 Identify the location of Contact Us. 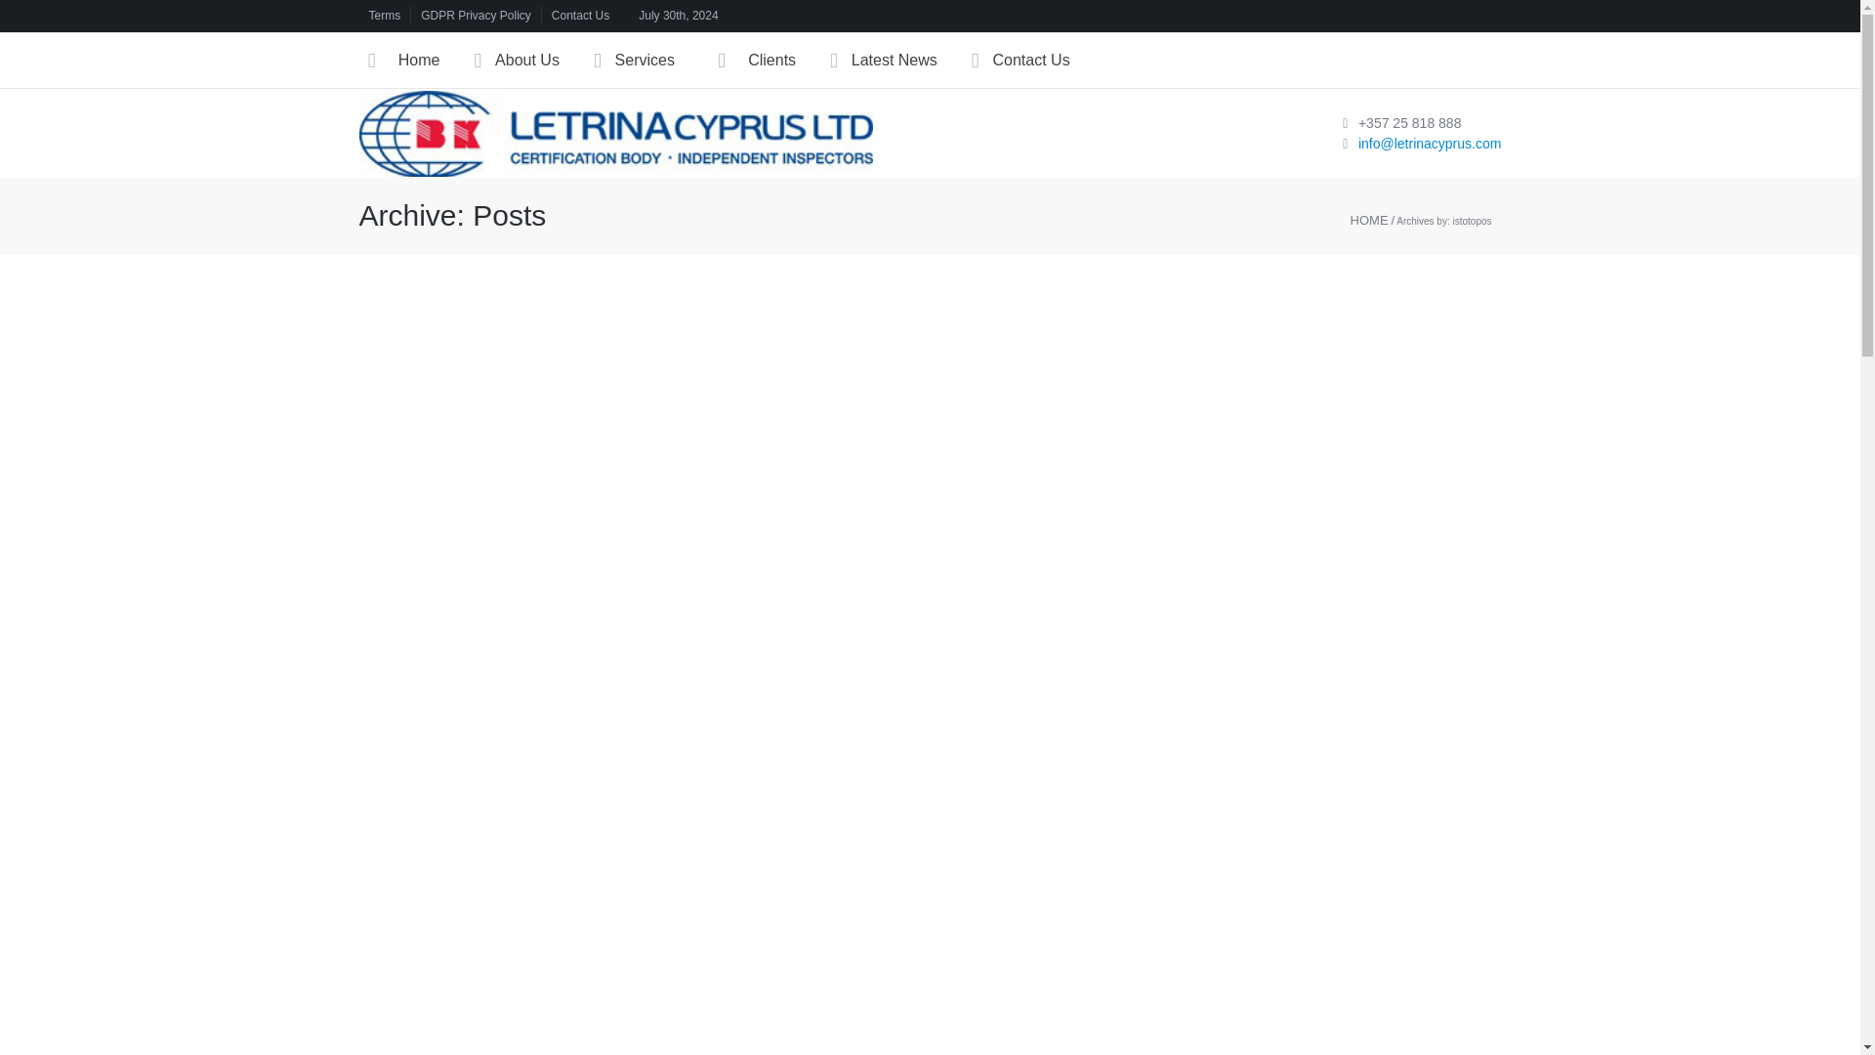
(580, 16).